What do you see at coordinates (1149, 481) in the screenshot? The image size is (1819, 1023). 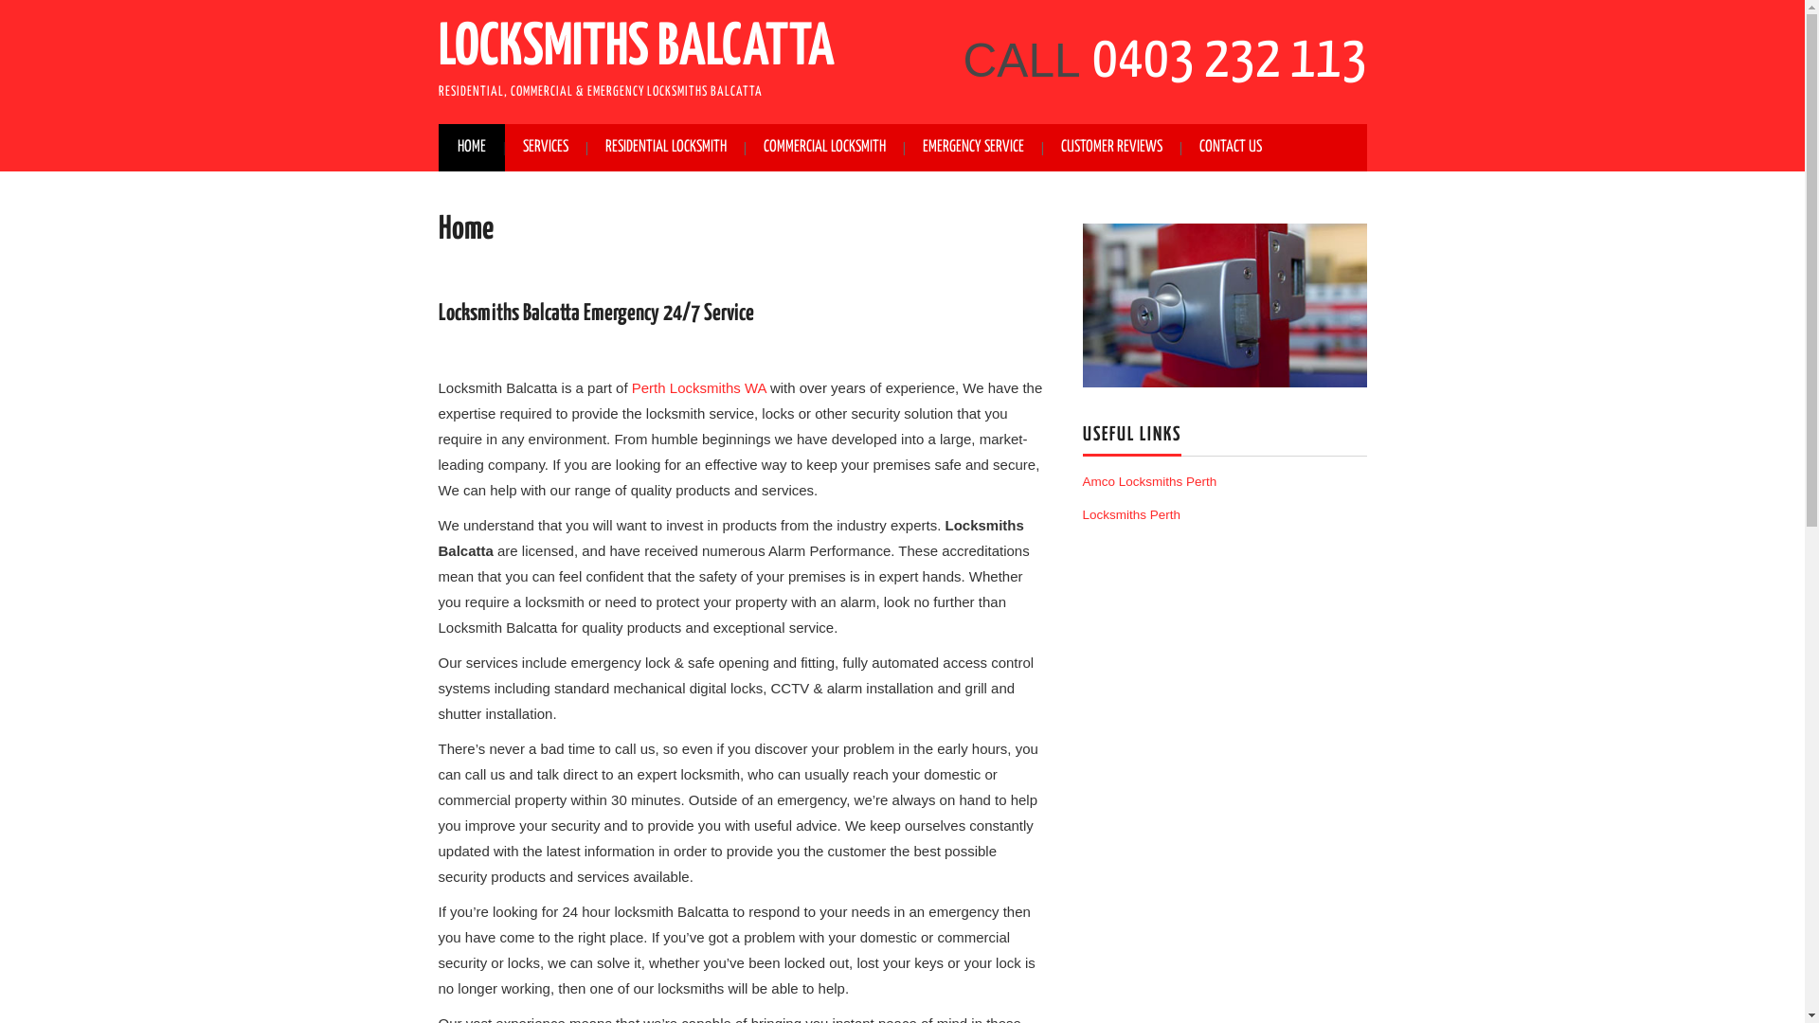 I see `Amco Locksmiths Perth` at bounding box center [1149, 481].